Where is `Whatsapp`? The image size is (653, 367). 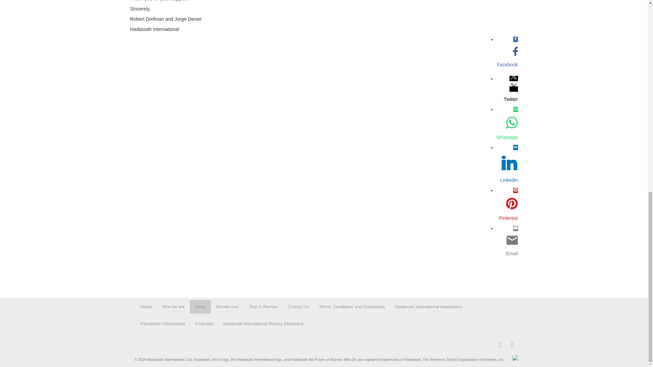 Whatsapp is located at coordinates (507, 137).